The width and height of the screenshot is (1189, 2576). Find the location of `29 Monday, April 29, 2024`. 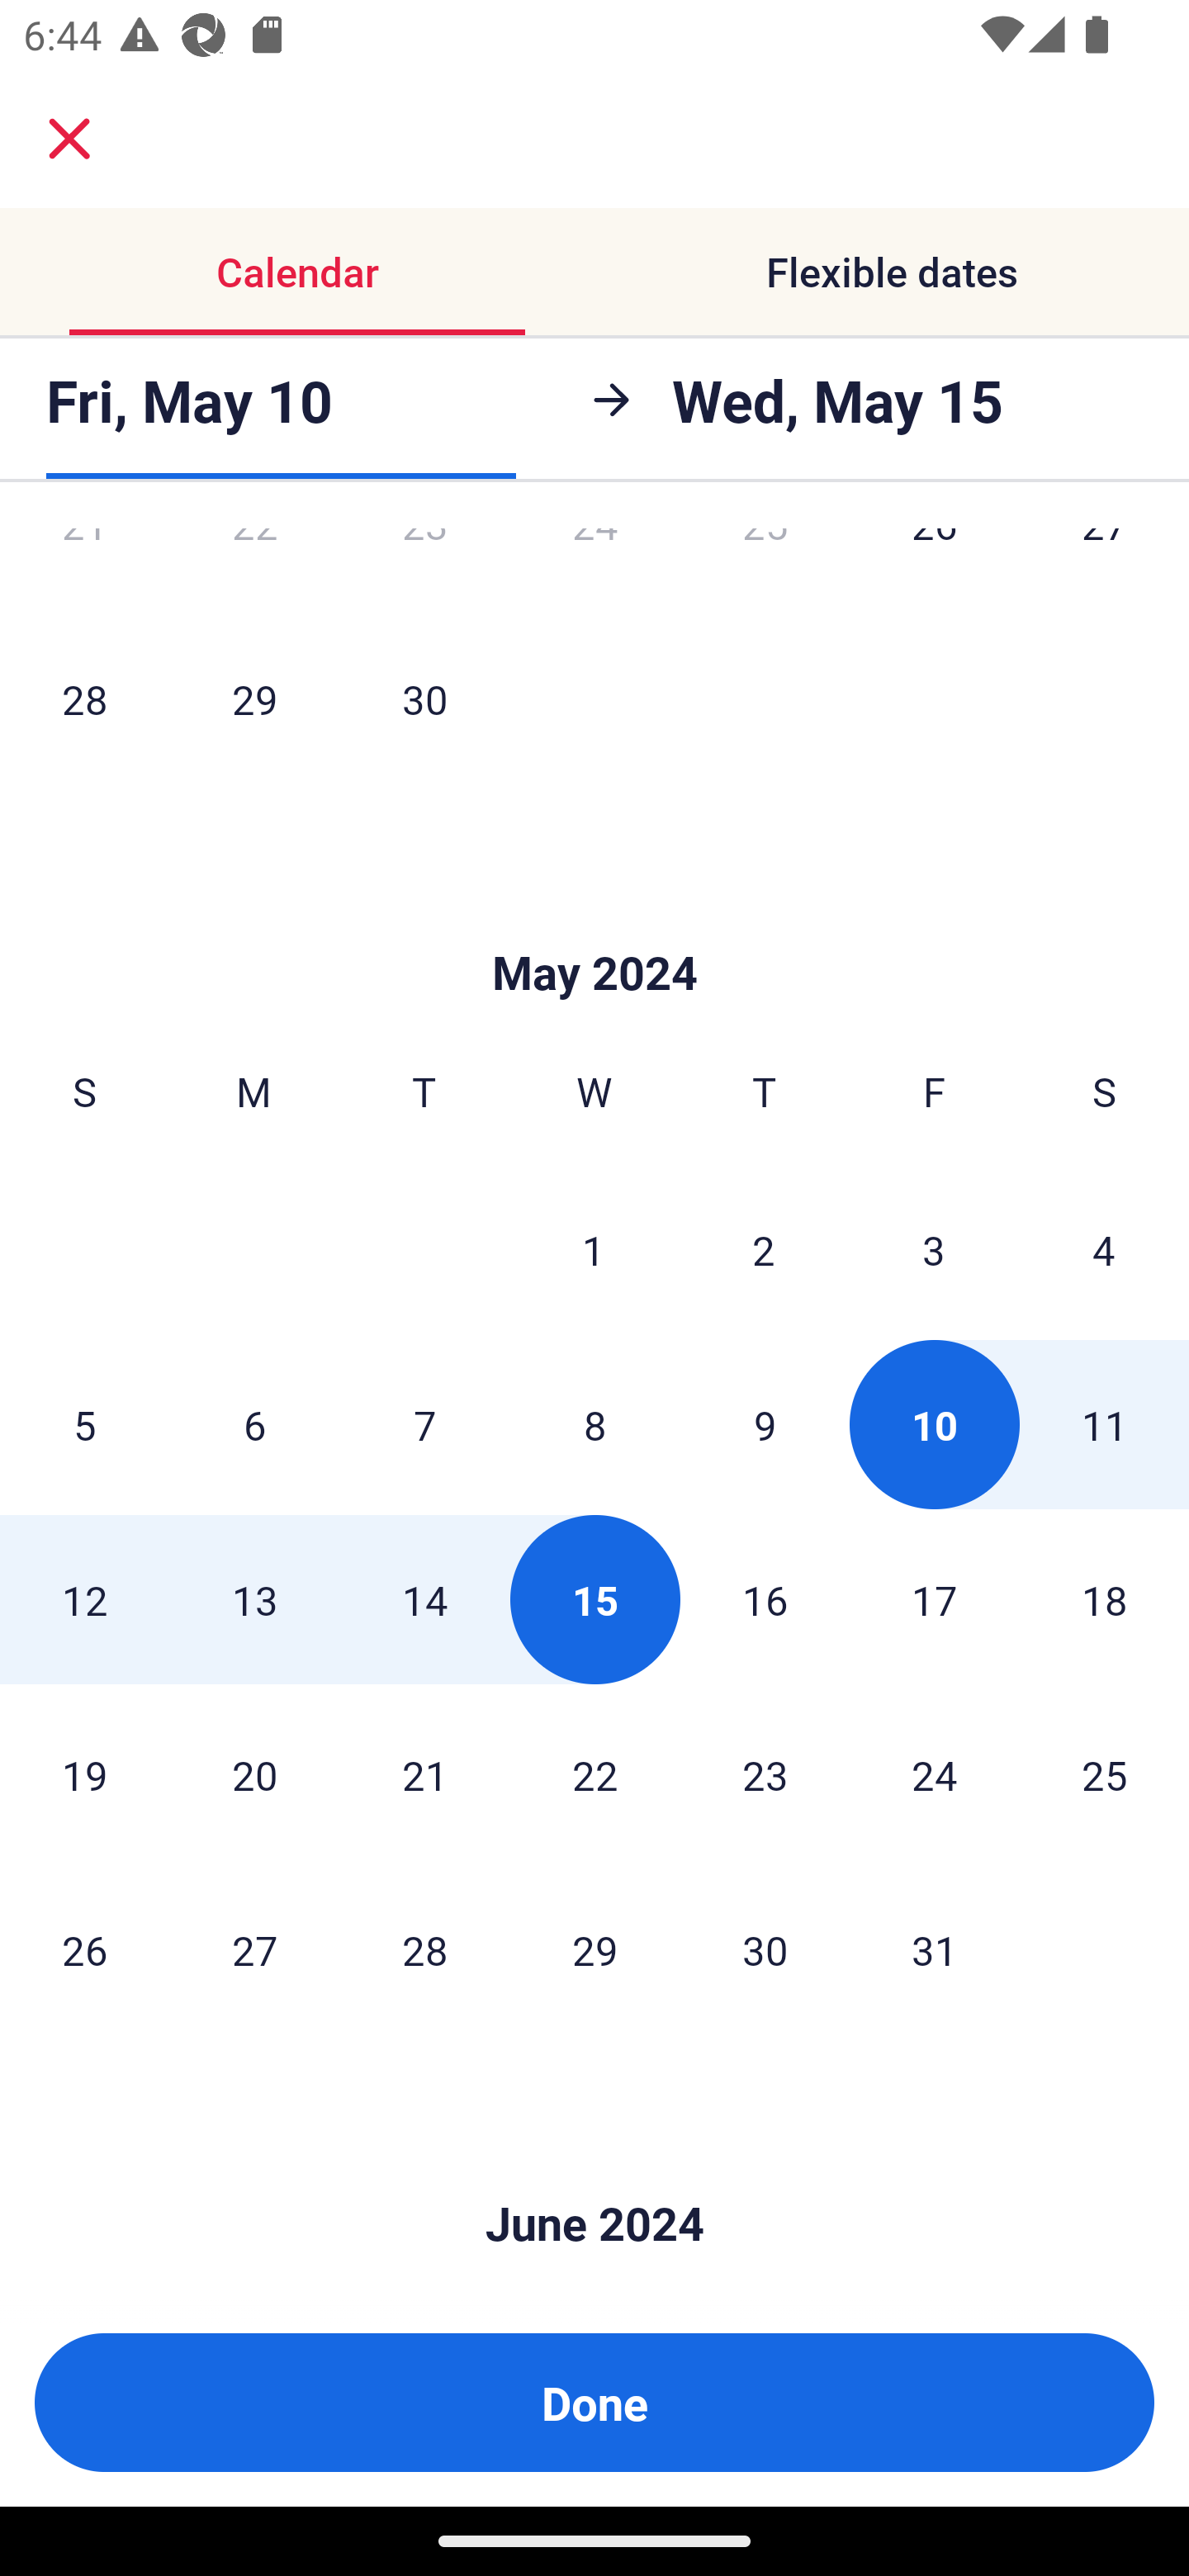

29 Monday, April 29, 2024 is located at coordinates (254, 698).